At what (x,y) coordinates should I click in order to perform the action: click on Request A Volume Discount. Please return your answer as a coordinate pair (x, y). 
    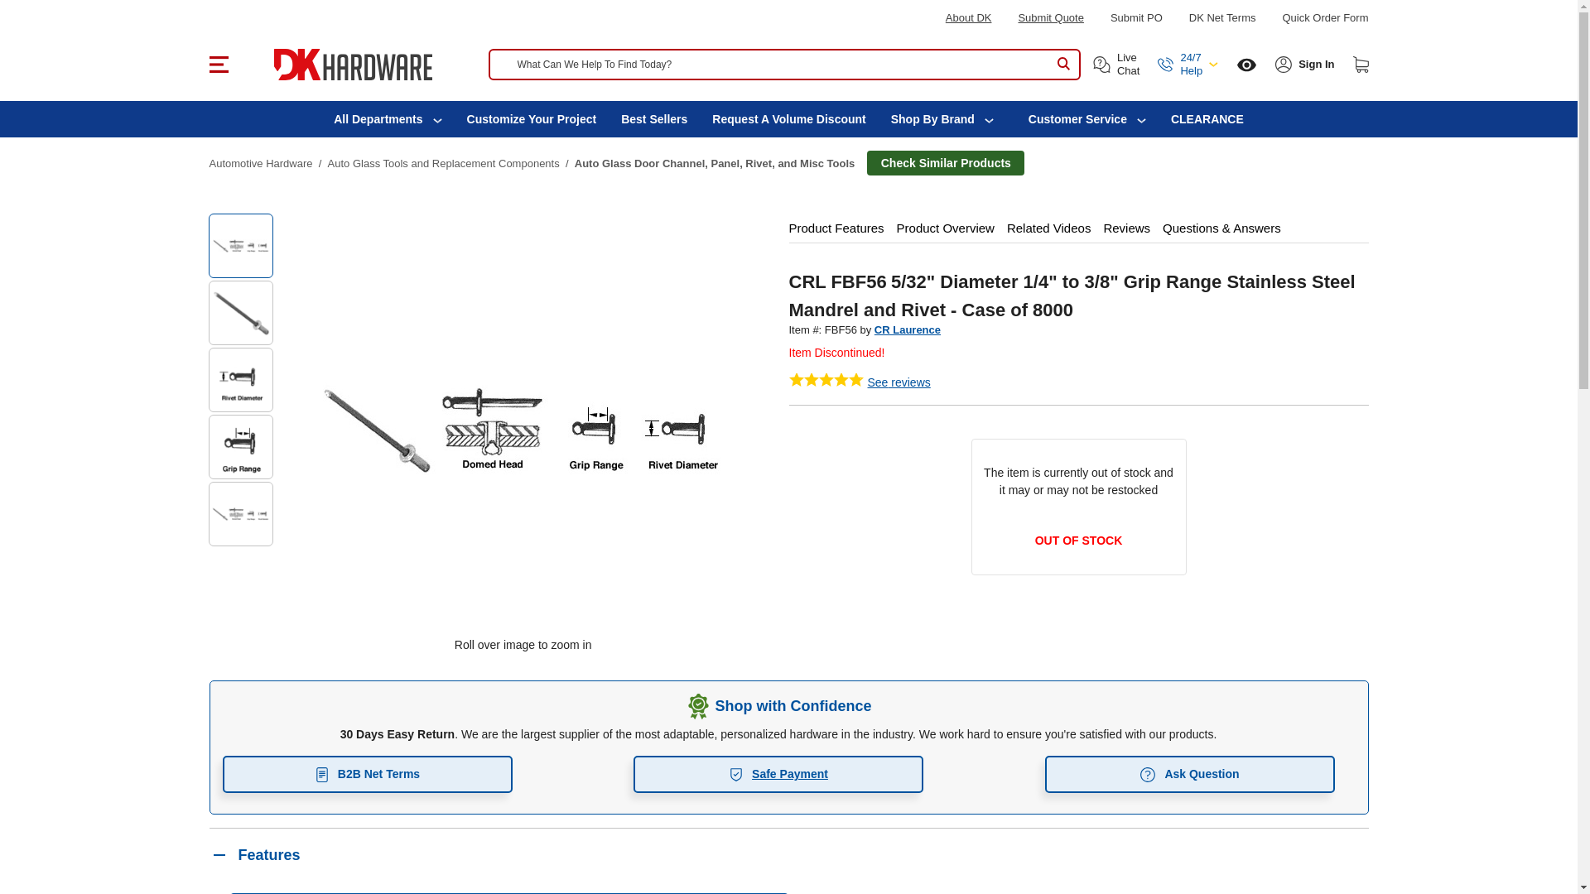
    Looking at the image, I should click on (788, 119).